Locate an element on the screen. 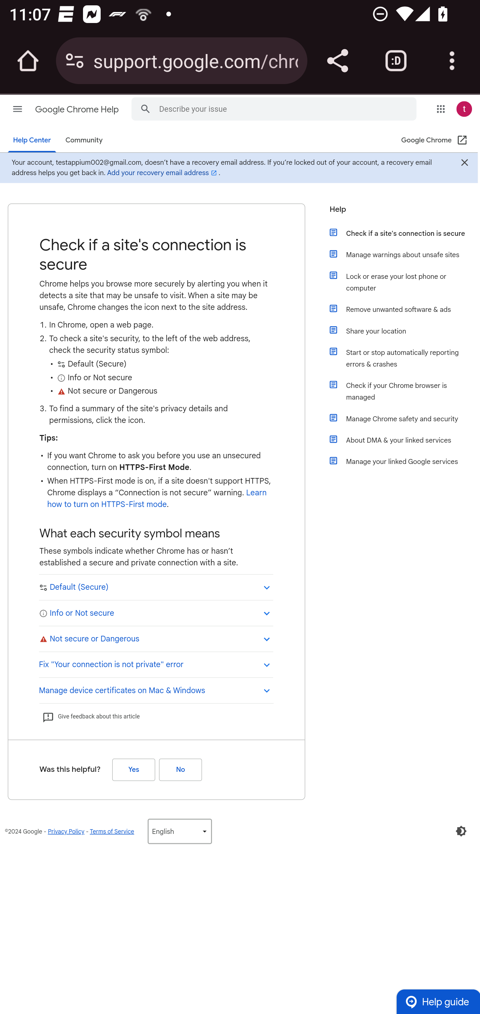 This screenshot has height=1014, width=480. Default (Secure) Default (Secure) is located at coordinates (156, 587).